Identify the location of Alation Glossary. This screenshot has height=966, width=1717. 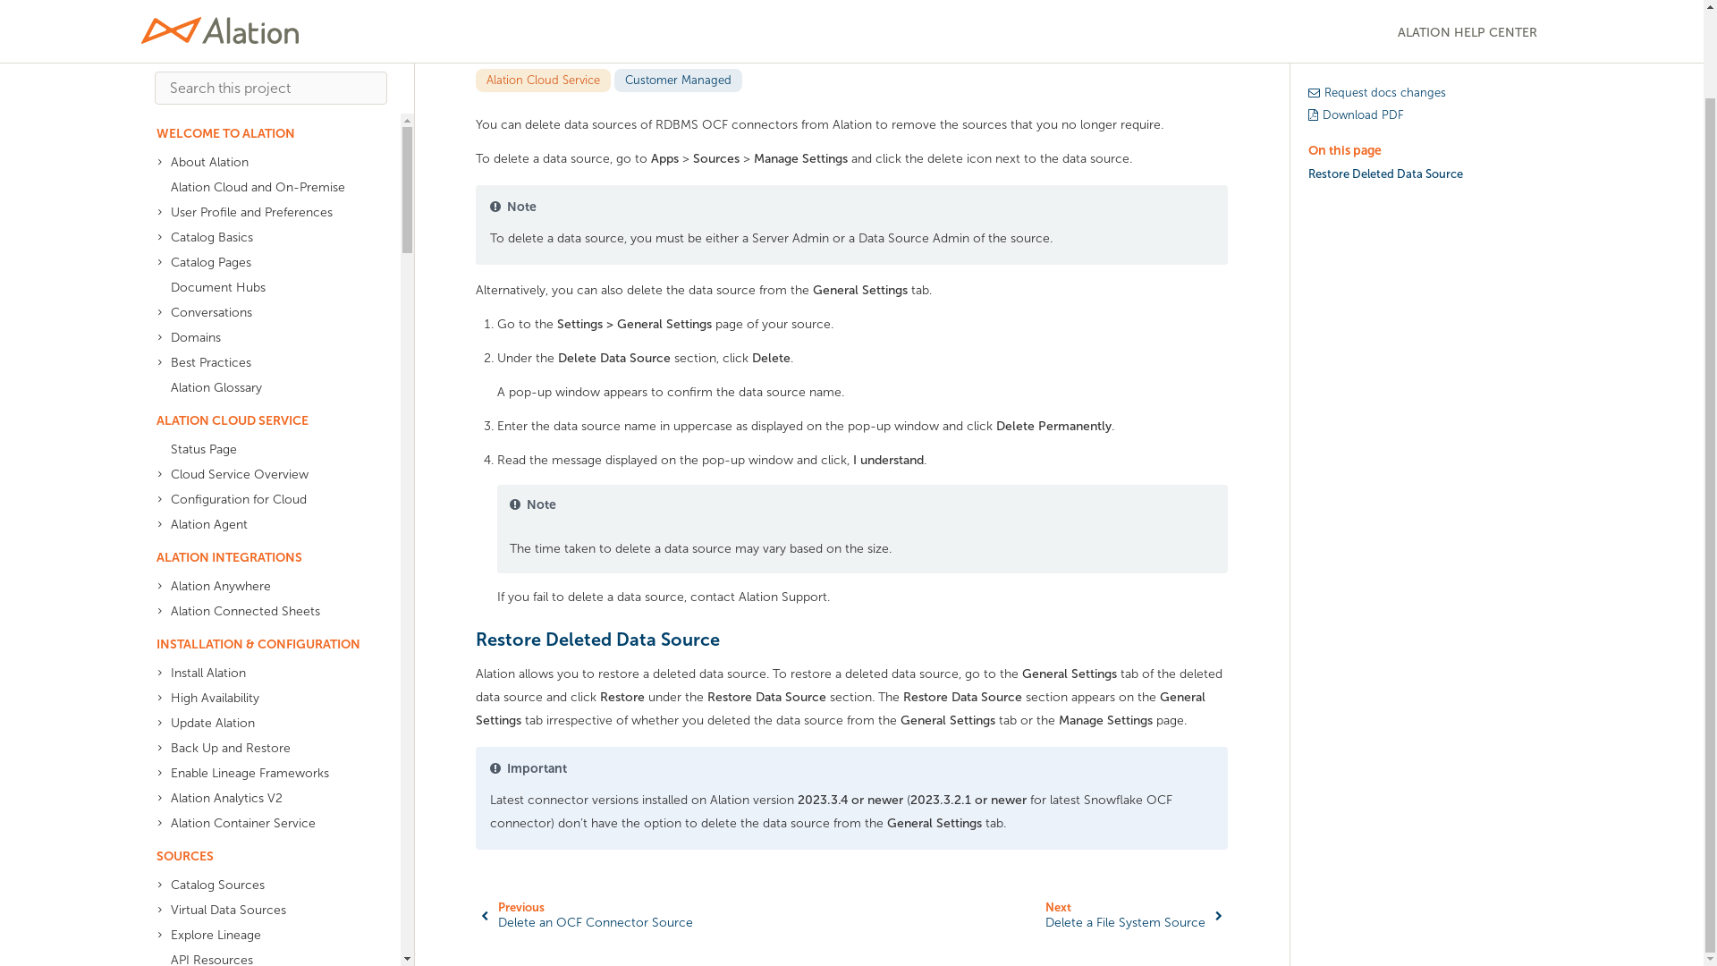
(263, 292).